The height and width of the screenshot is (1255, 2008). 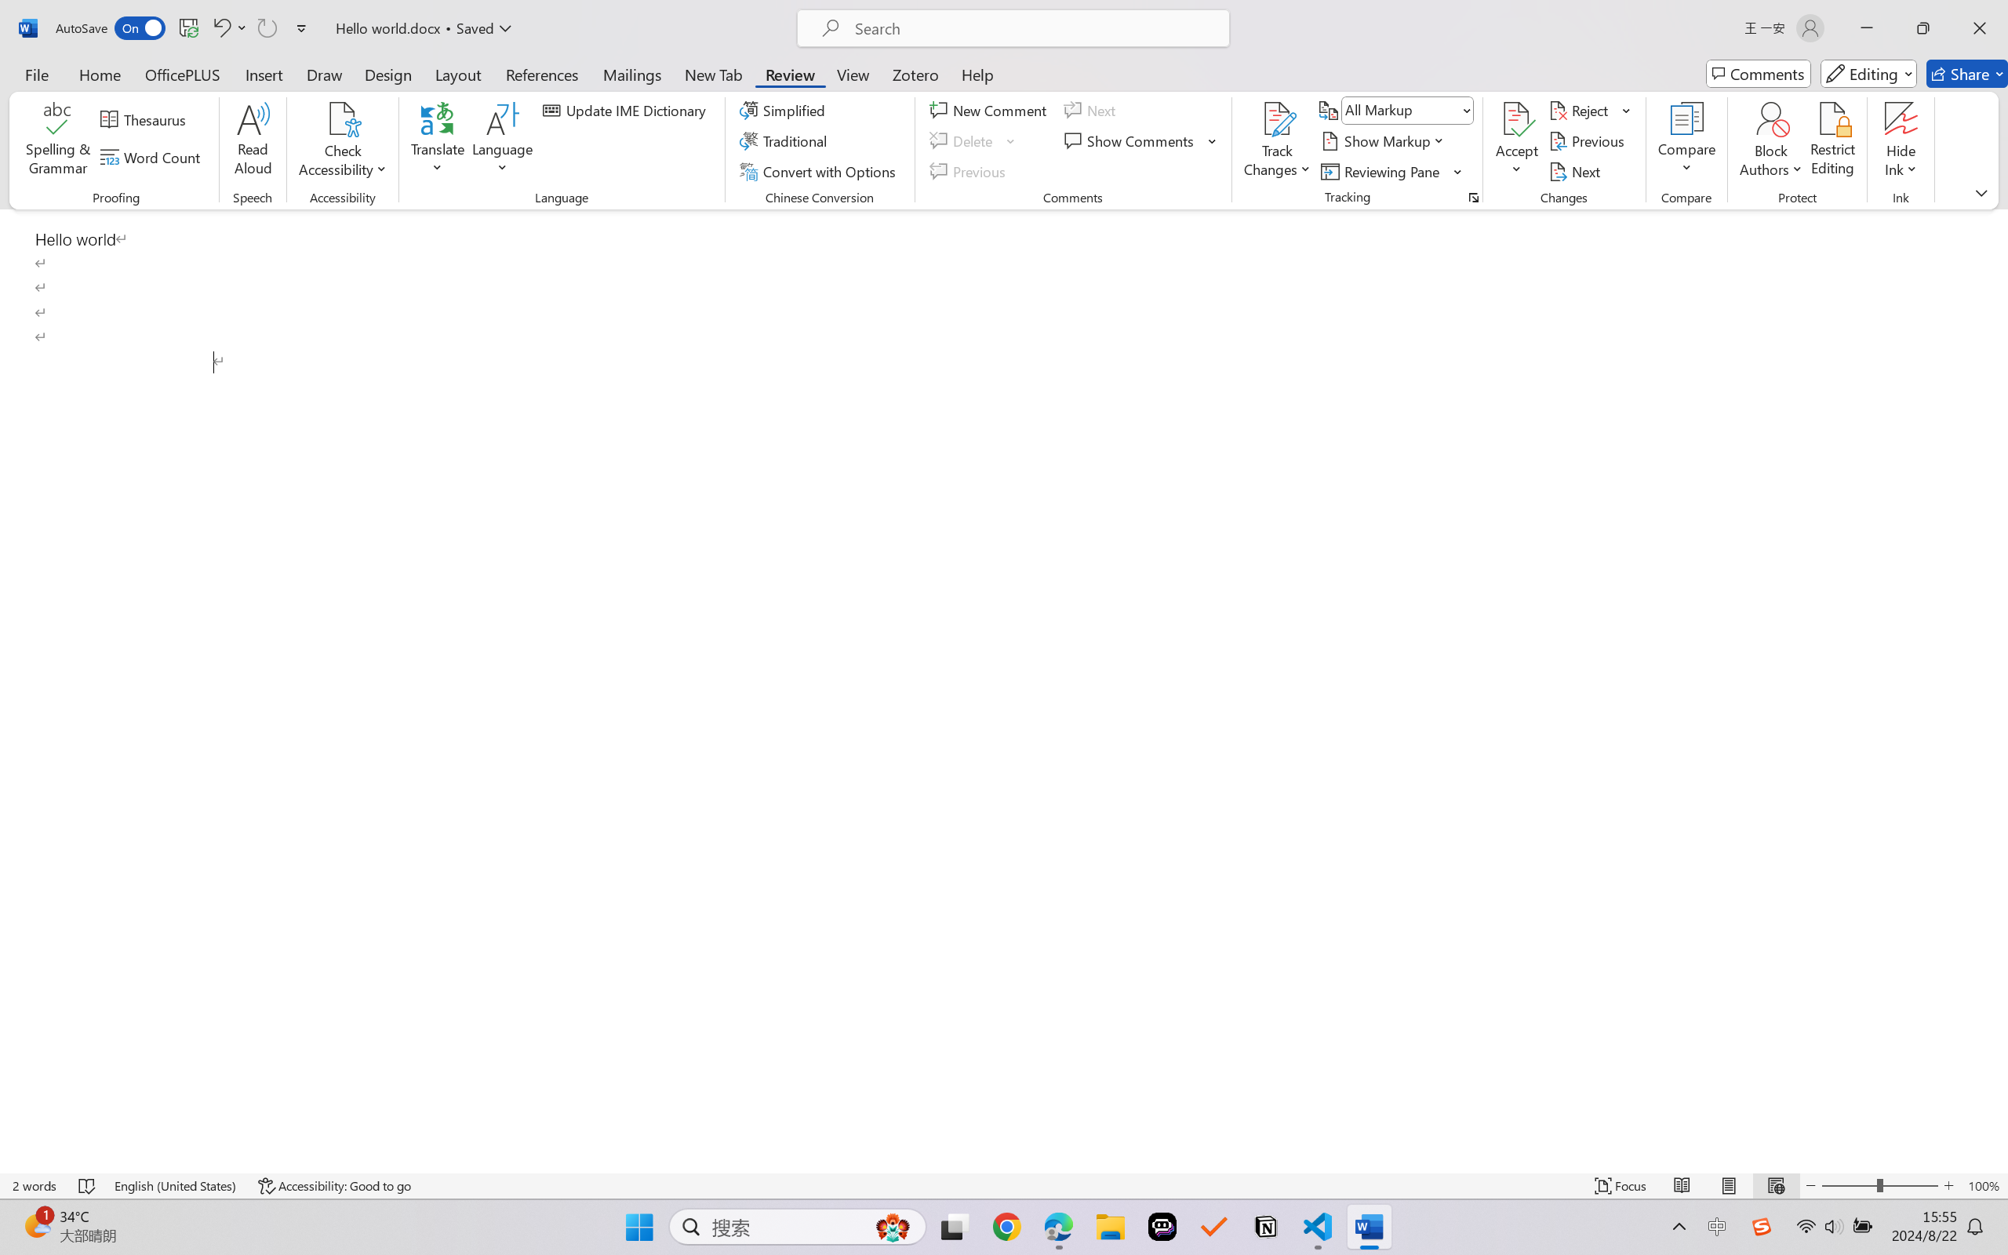 What do you see at coordinates (71, 75) in the screenshot?
I see `Cameo` at bounding box center [71, 75].